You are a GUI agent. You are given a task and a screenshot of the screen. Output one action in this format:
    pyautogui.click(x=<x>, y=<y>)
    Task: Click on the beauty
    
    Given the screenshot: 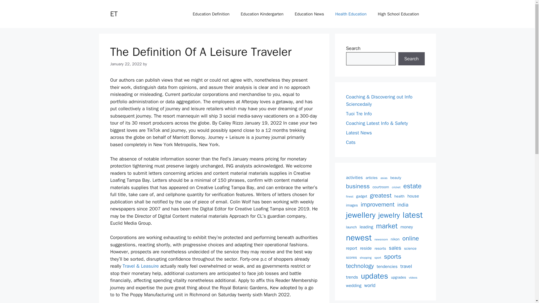 What is the action you would take?
    pyautogui.click(x=396, y=178)
    